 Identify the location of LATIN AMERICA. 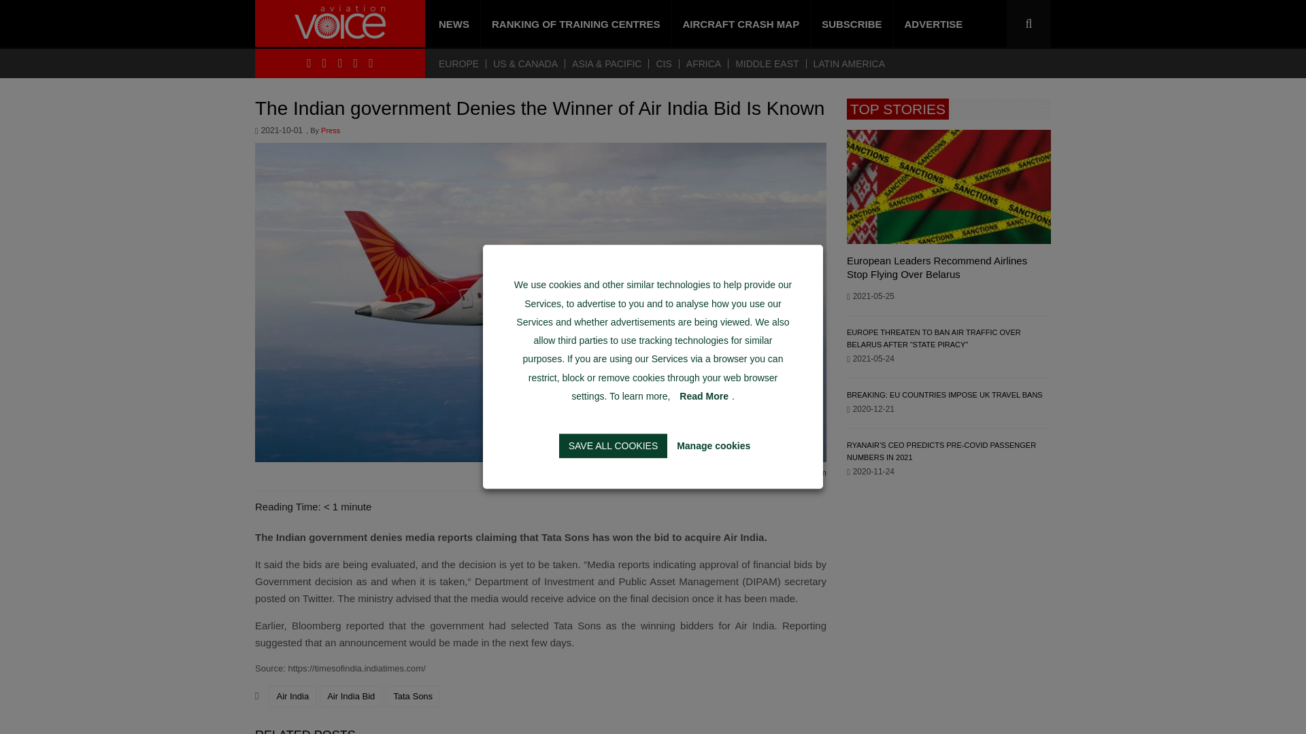
(849, 64).